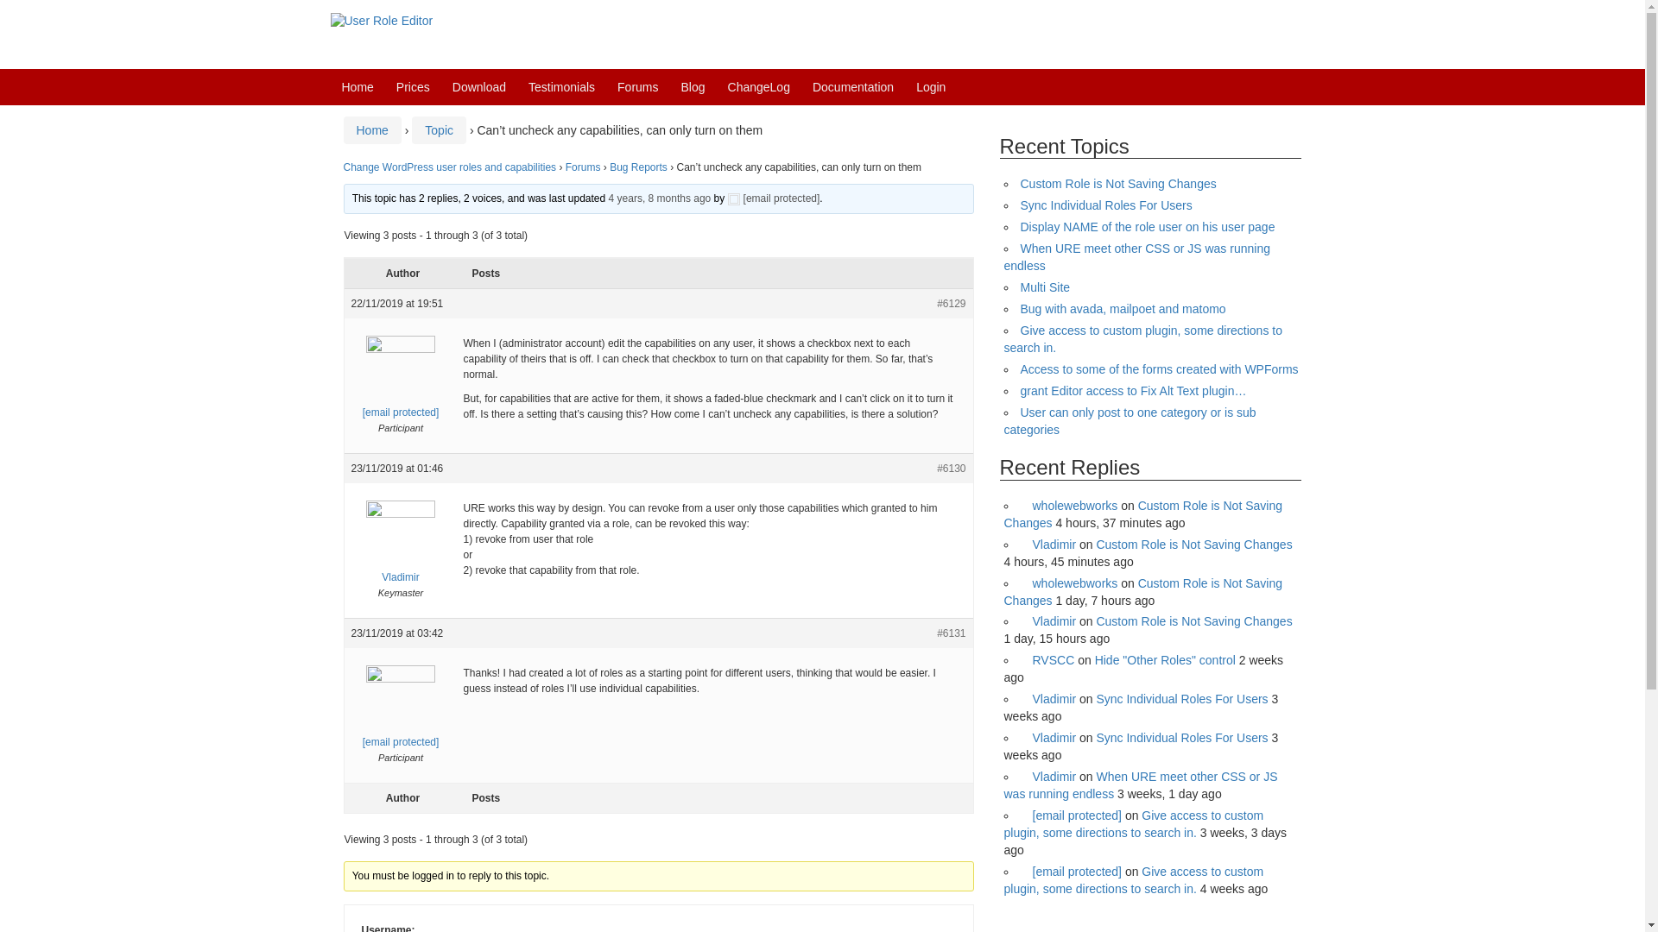 This screenshot has width=1658, height=932. What do you see at coordinates (382, 21) in the screenshot?
I see `User Role Editor` at bounding box center [382, 21].